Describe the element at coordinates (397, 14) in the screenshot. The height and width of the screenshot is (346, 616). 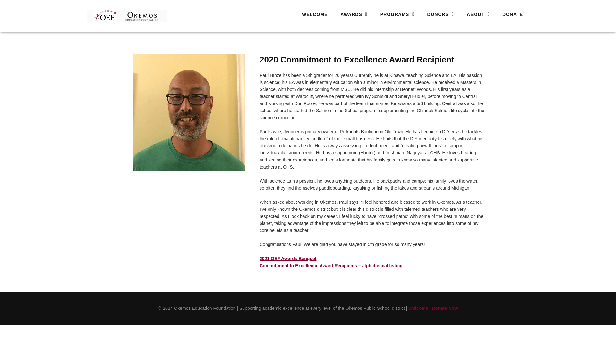
I see `PROGRAMS` at that location.